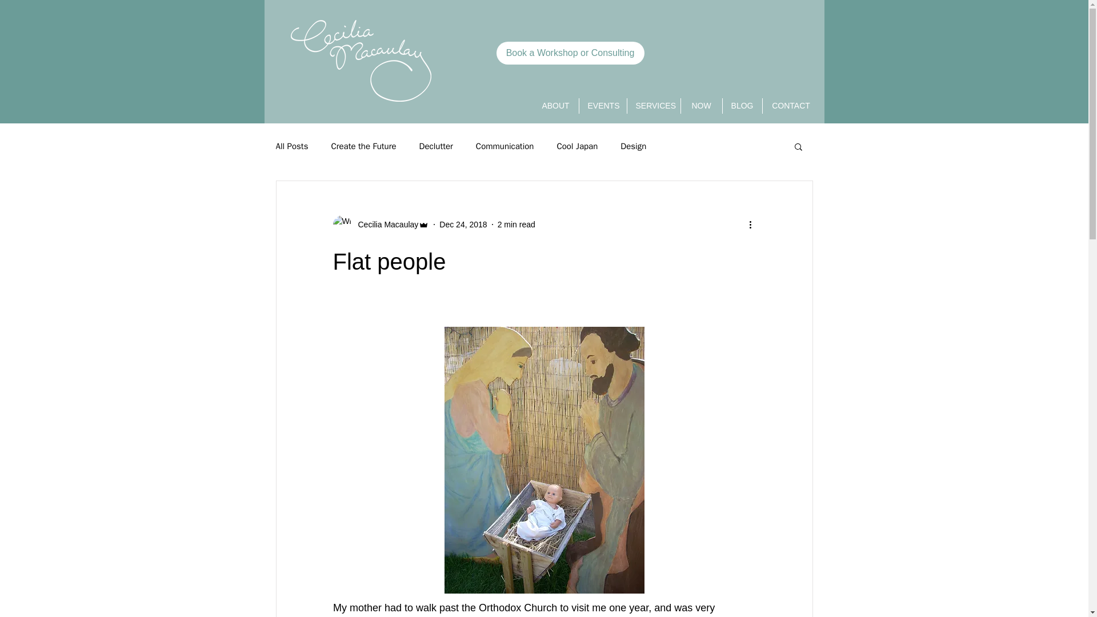 This screenshot has height=617, width=1097. What do you see at coordinates (505, 146) in the screenshot?
I see `Communication` at bounding box center [505, 146].